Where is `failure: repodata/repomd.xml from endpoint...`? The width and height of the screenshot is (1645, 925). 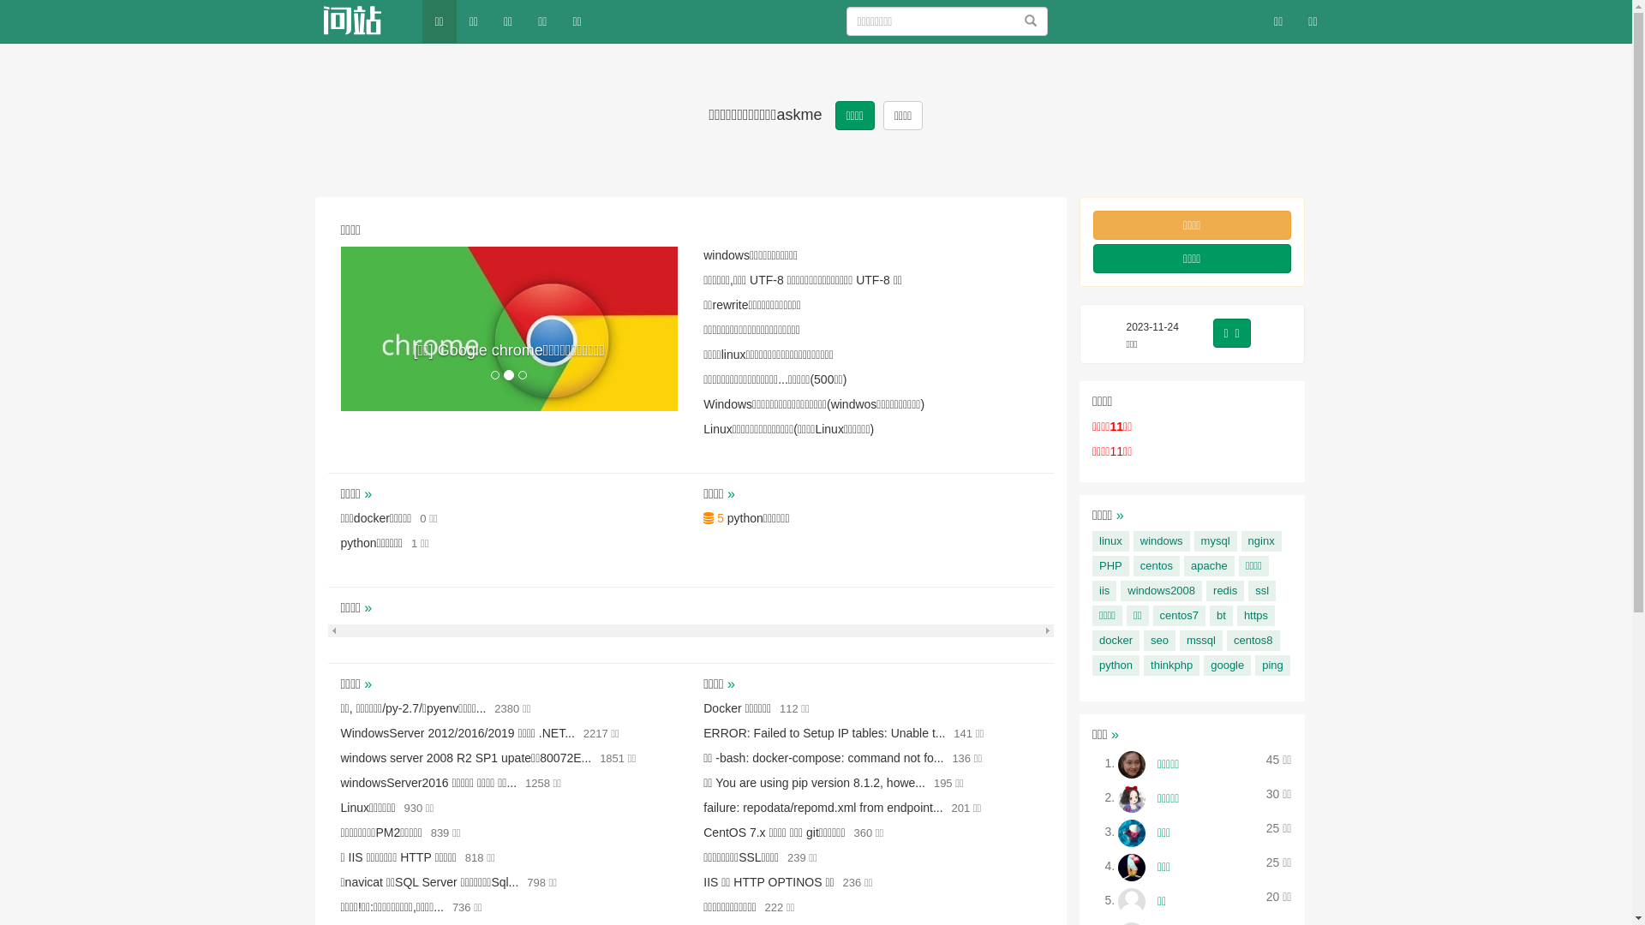 failure: repodata/repomd.xml from endpoint... is located at coordinates (822, 808).